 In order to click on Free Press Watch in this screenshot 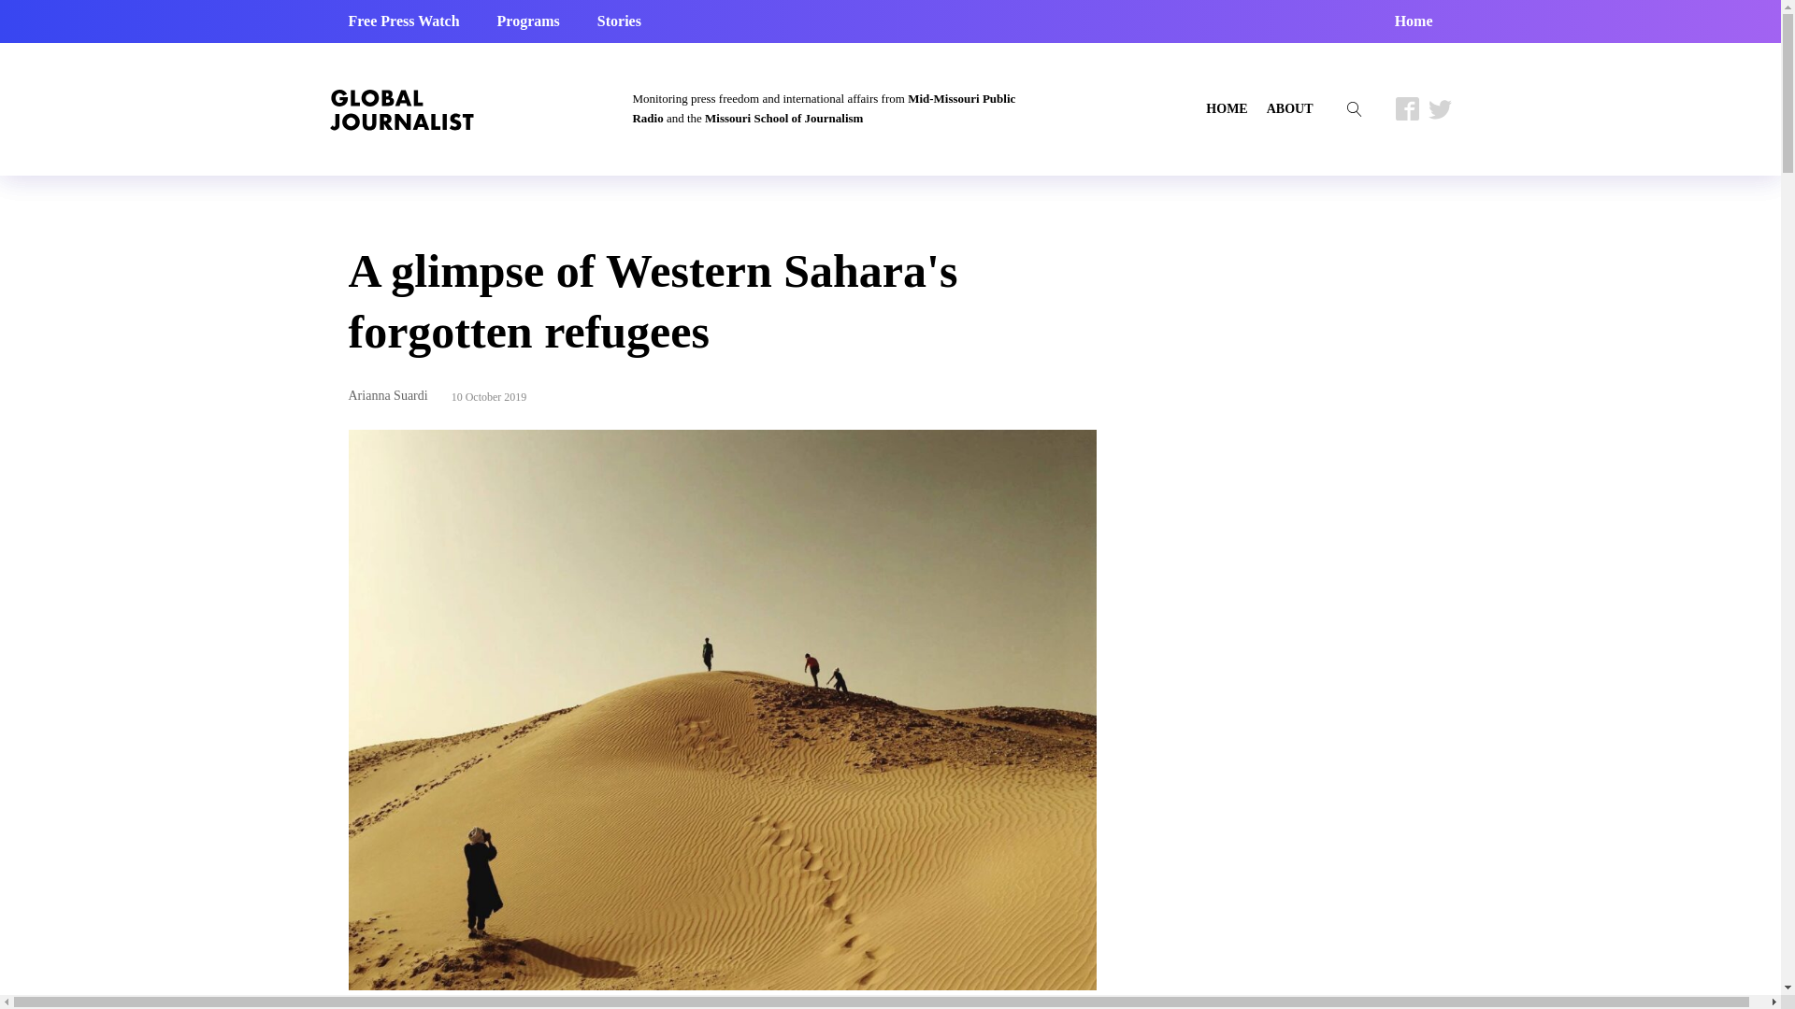, I will do `click(404, 21)`.